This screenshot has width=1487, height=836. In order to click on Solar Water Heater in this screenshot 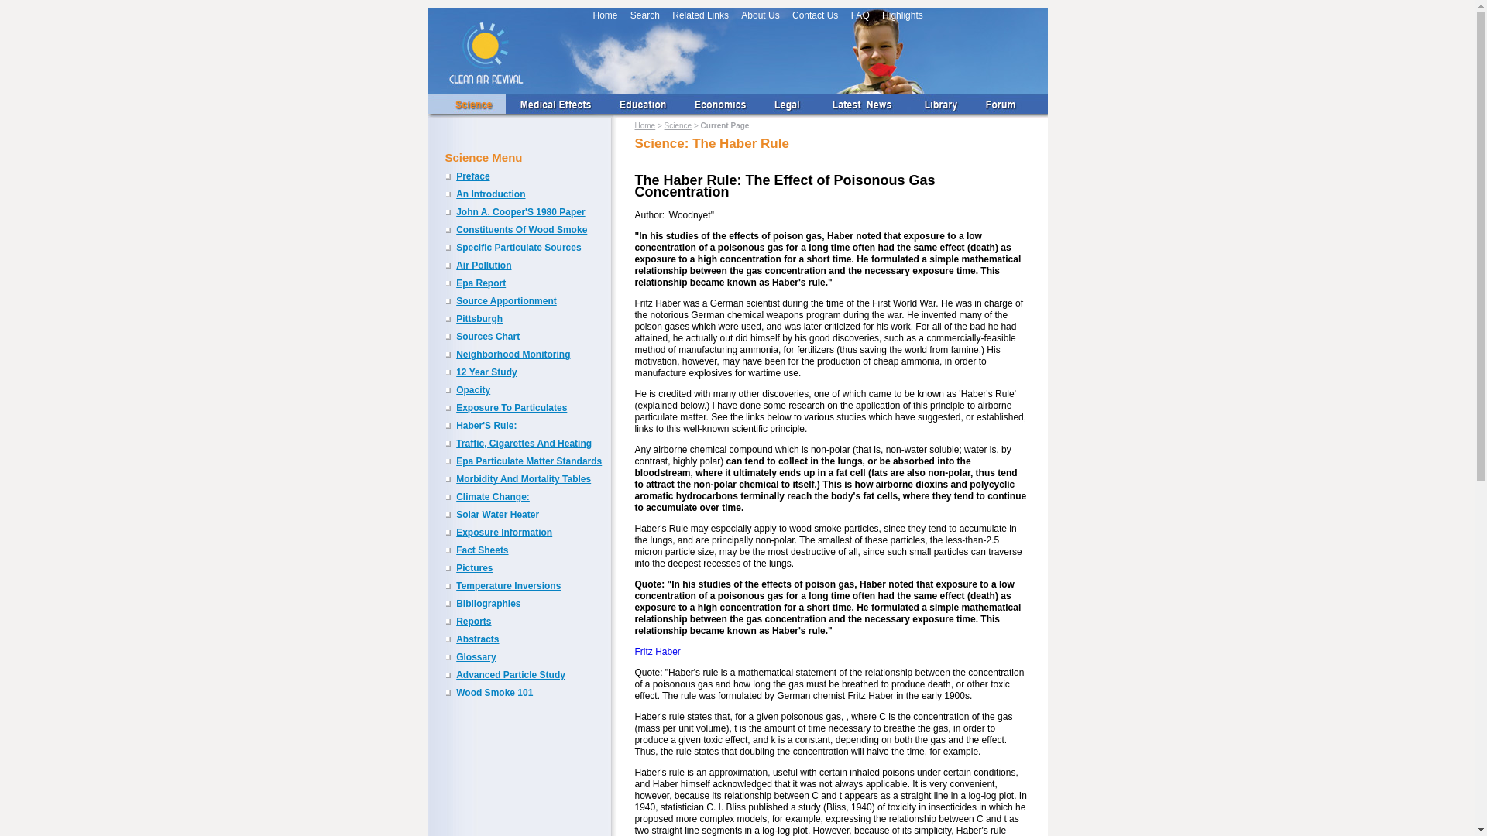, I will do `click(497, 514)`.